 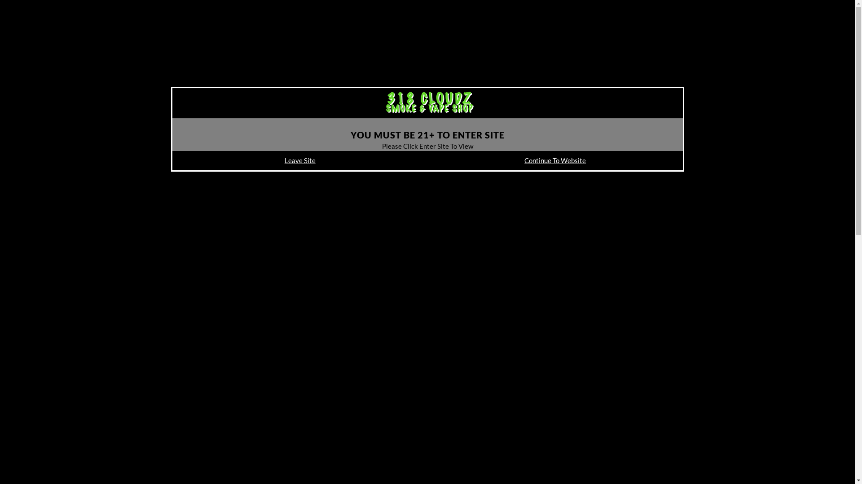 I want to click on HOOKAH, so click(x=657, y=60).